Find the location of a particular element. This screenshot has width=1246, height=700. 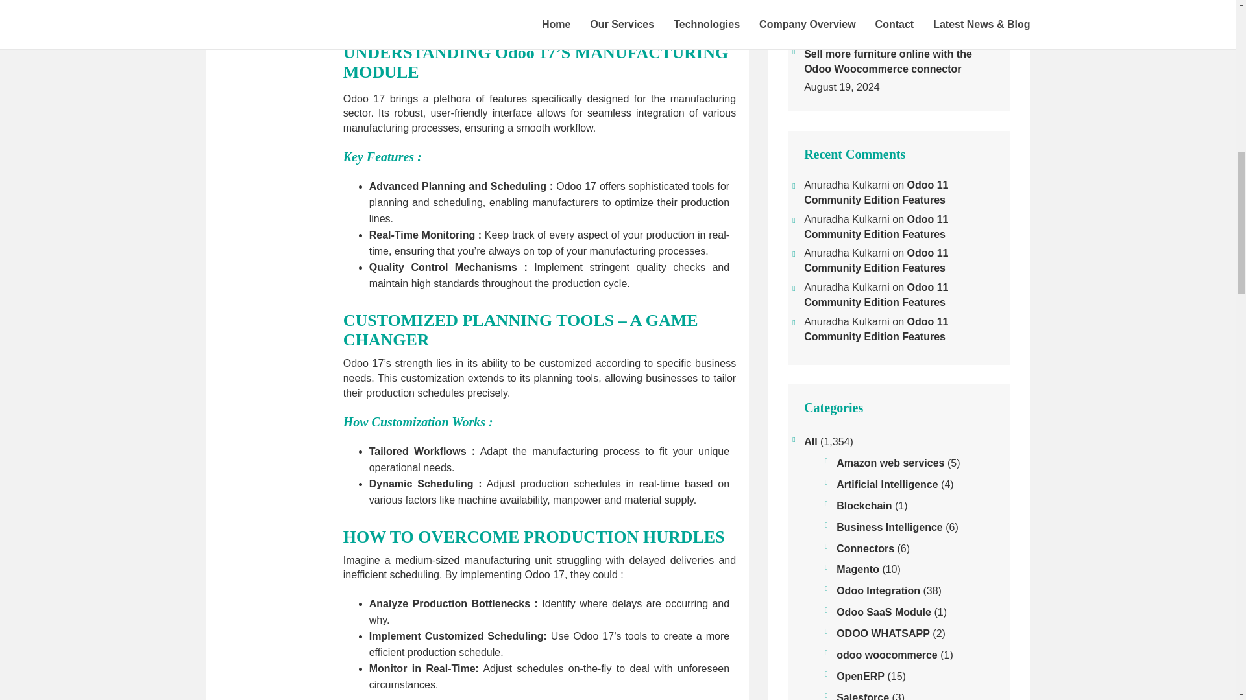

Odoo 11 Community Edition Features is located at coordinates (876, 227).